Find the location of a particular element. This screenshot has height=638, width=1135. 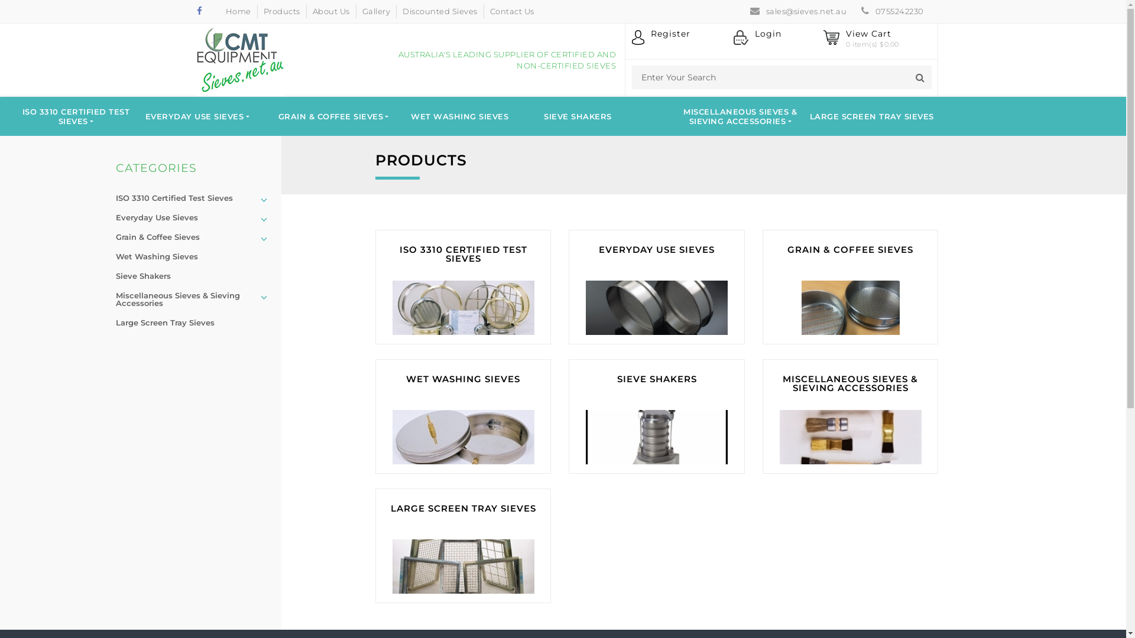

EVERYDAY USE SIEVES is located at coordinates (197, 116).